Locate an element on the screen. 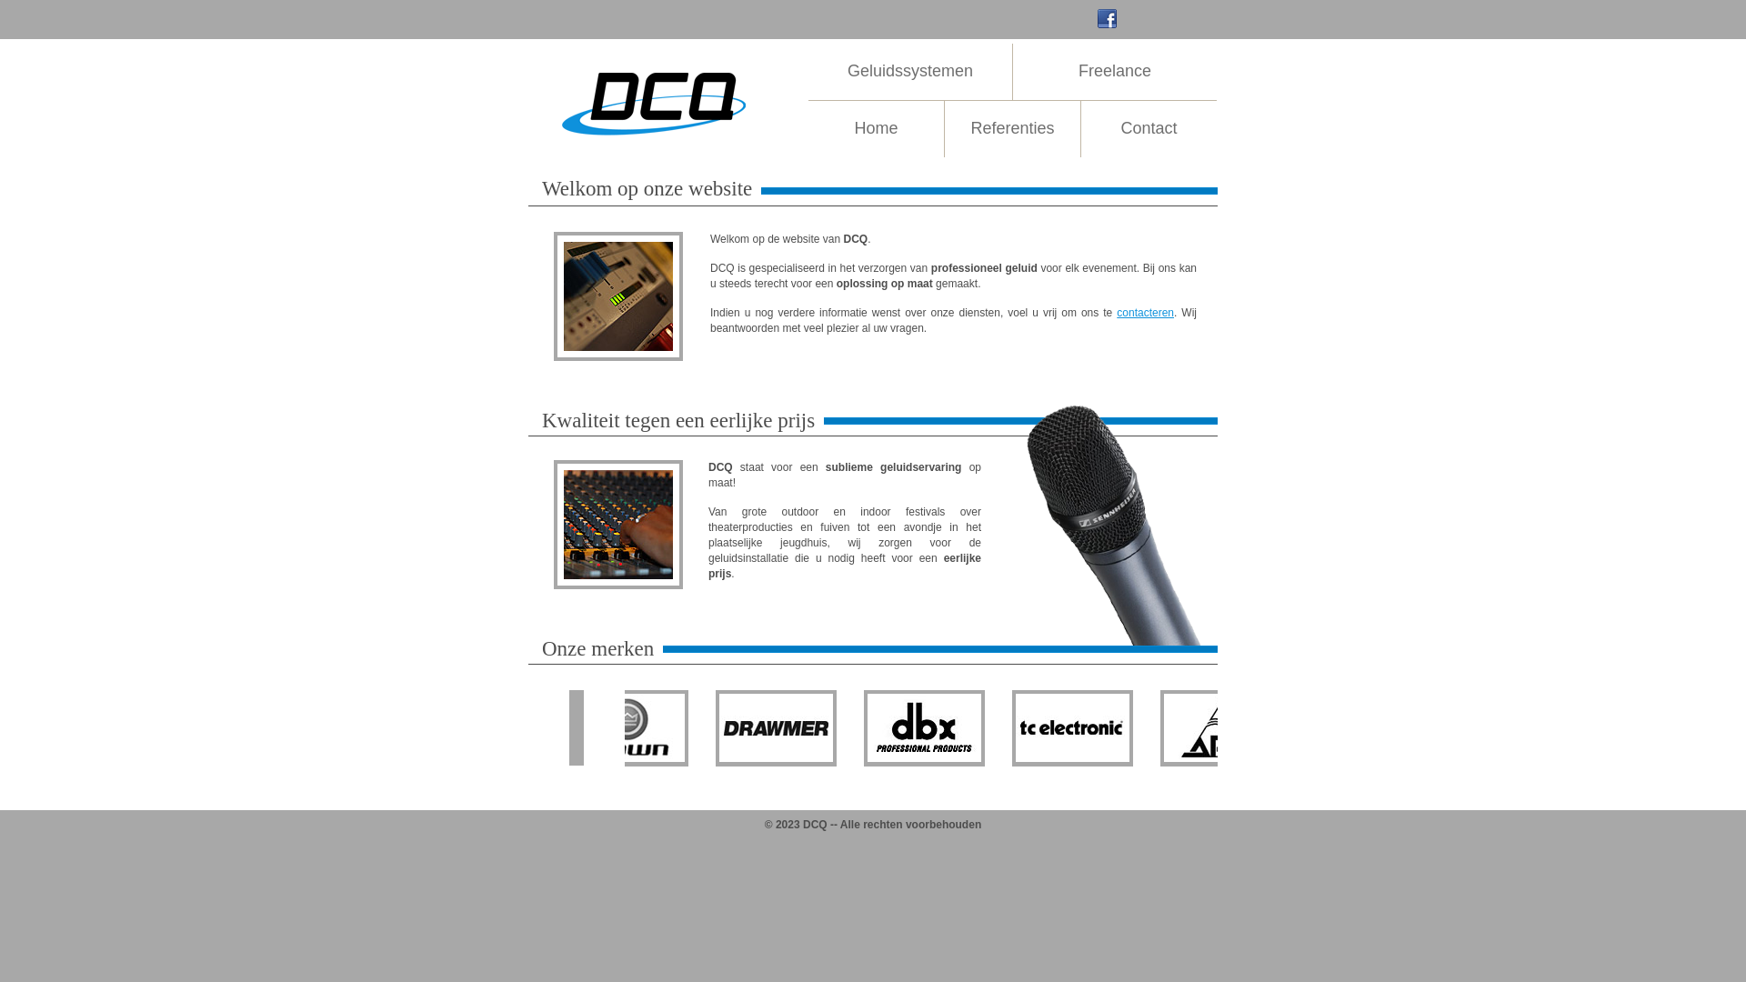 The width and height of the screenshot is (1746, 982). Referenties is located at coordinates (1013, 129).